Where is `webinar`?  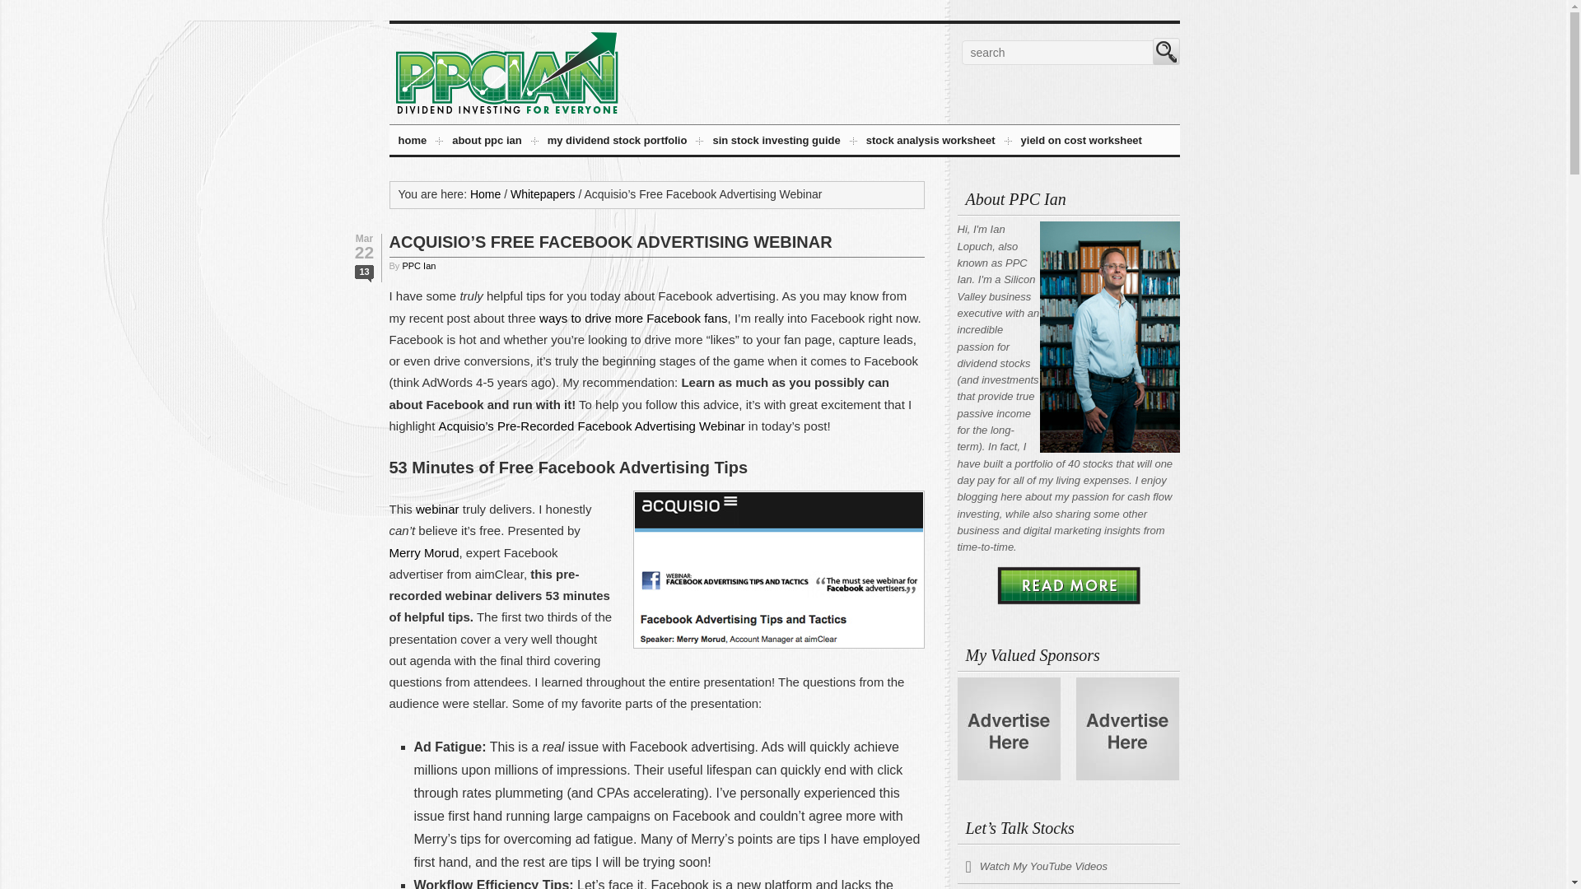 webinar is located at coordinates (437, 509).